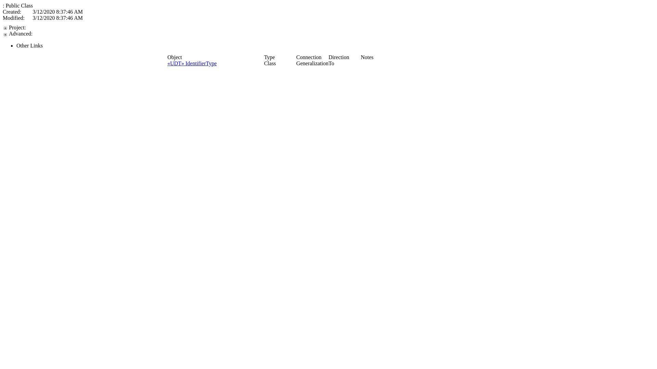 The width and height of the screenshot is (657, 369). Describe the element at coordinates (335, 46) in the screenshot. I see `Other Links` at that location.